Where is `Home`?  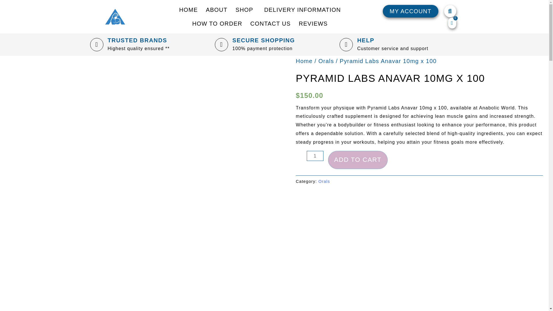 Home is located at coordinates (304, 61).